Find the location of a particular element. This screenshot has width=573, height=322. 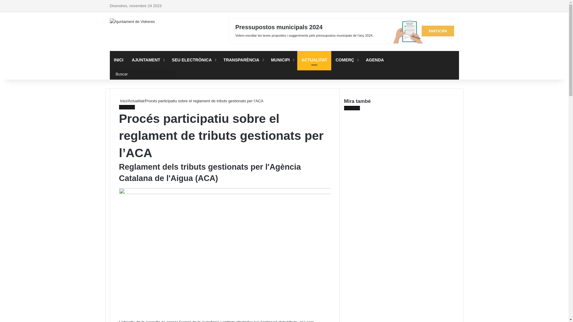

Sidebar is located at coordinates (455, 6).